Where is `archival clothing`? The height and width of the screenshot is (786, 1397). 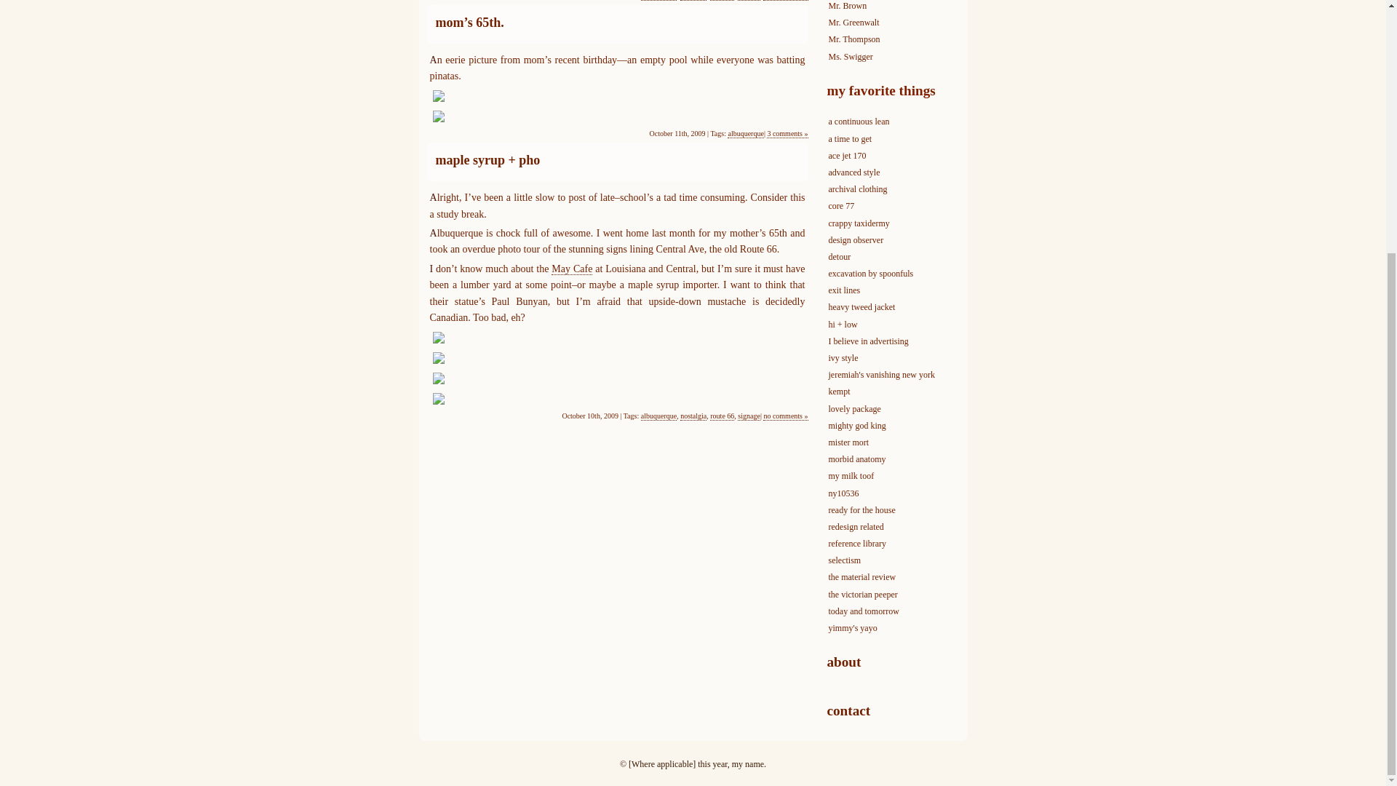
archival clothing is located at coordinates (857, 188).